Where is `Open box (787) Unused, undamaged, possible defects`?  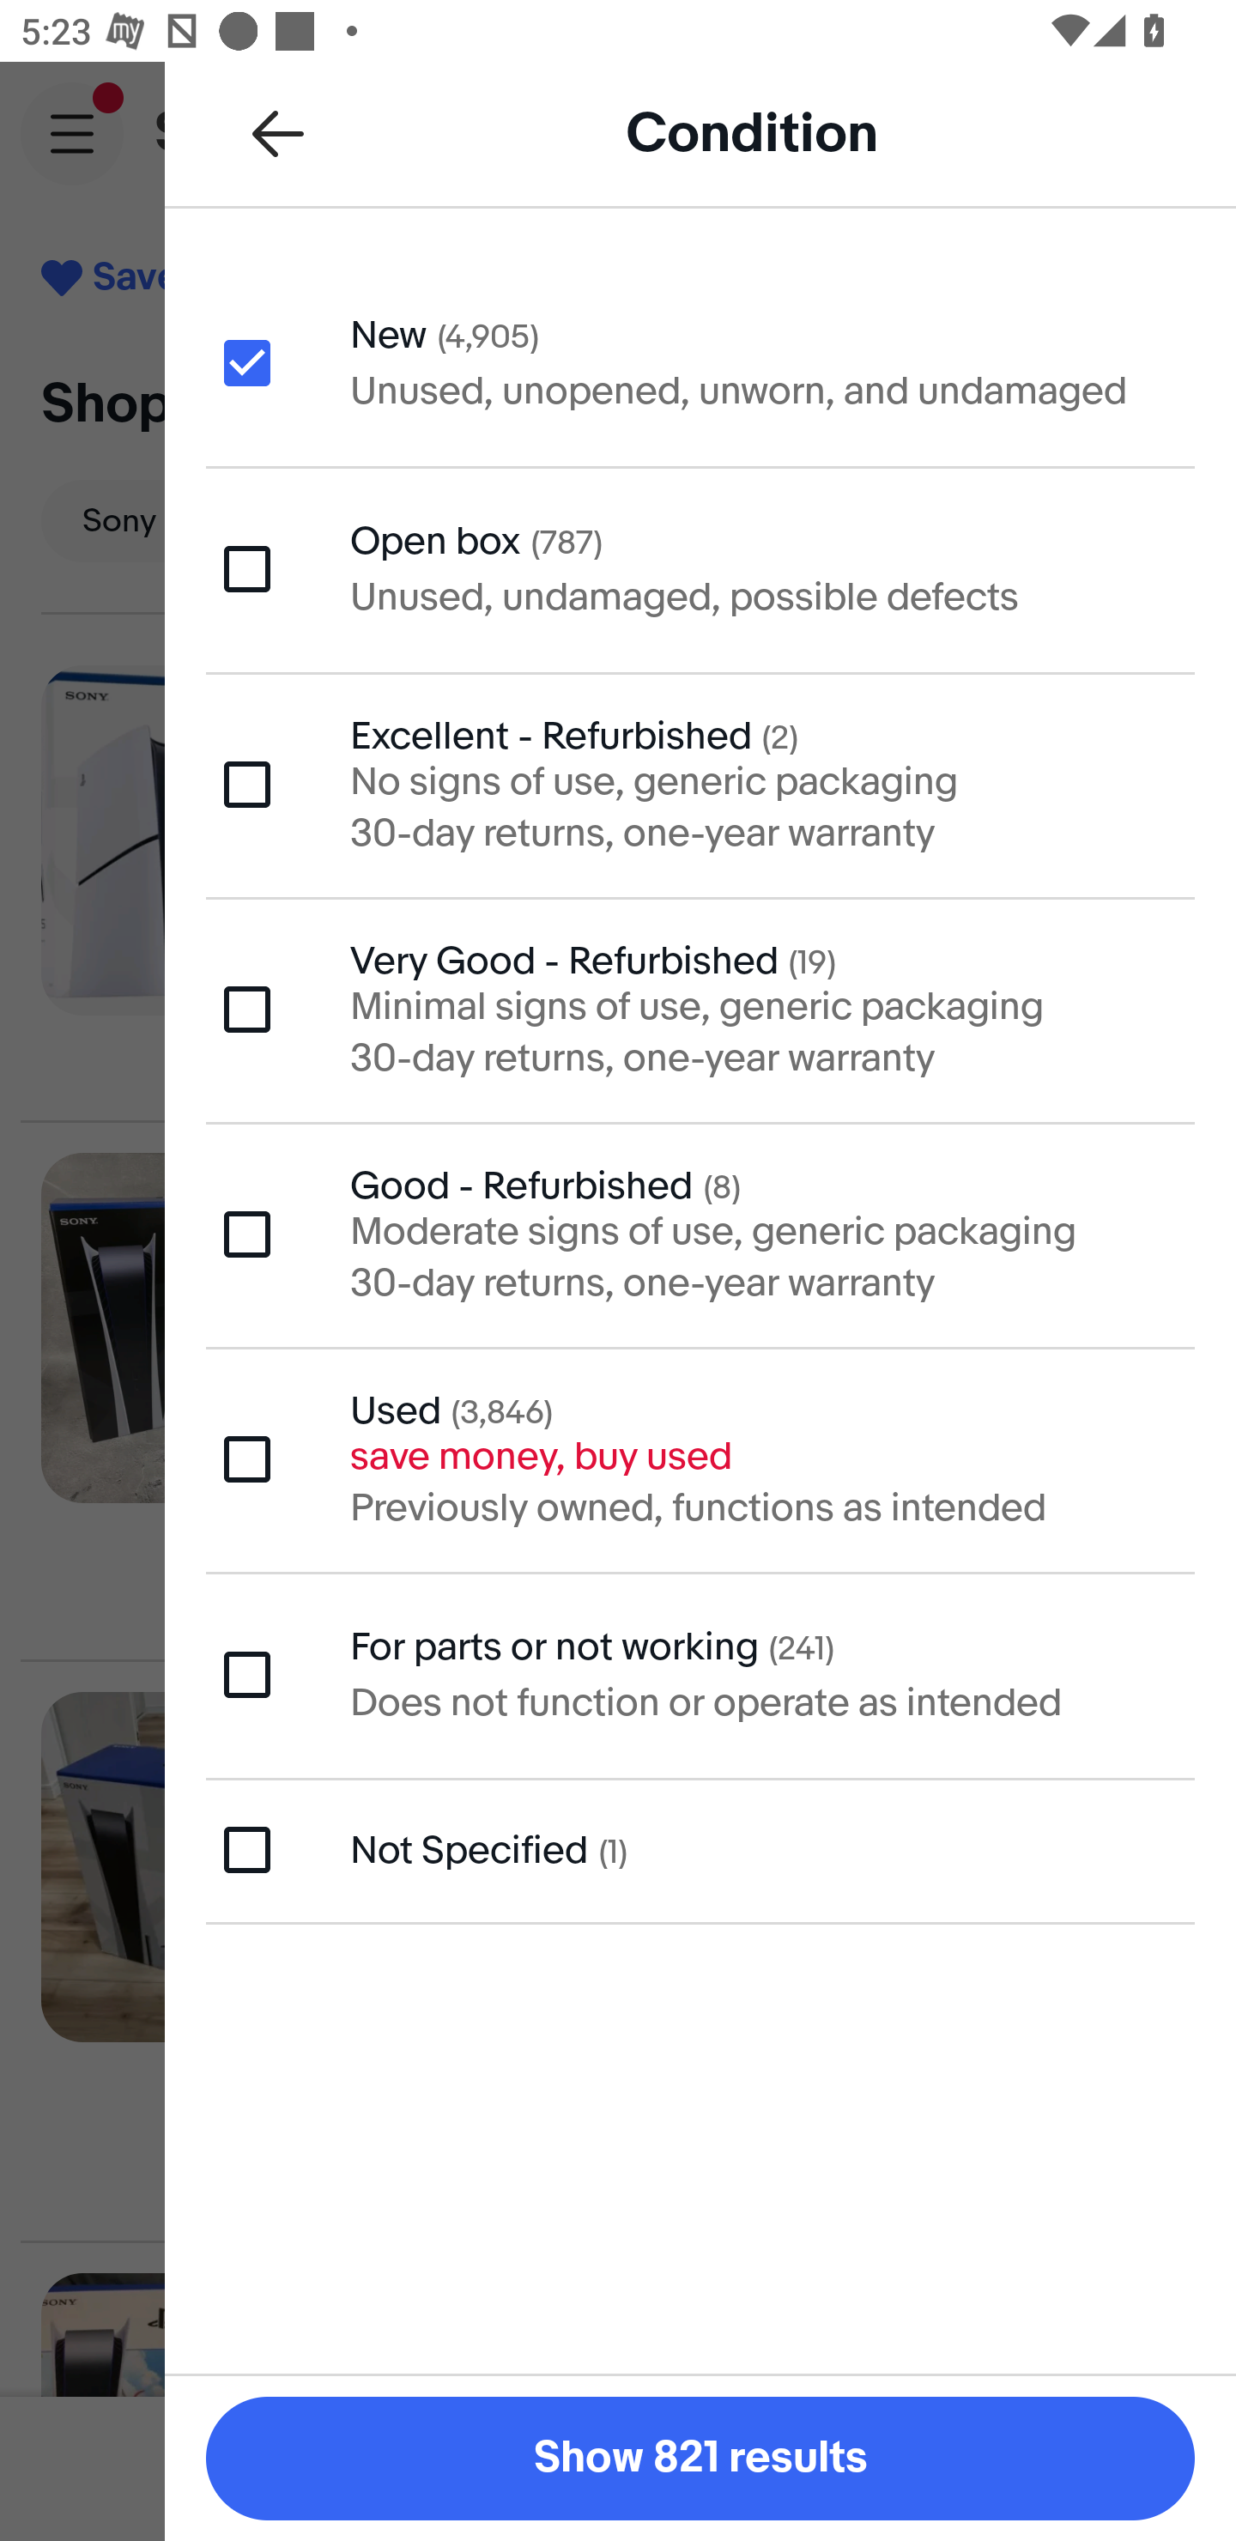
Open box (787) Unused, undamaged, possible defects is located at coordinates (700, 568).